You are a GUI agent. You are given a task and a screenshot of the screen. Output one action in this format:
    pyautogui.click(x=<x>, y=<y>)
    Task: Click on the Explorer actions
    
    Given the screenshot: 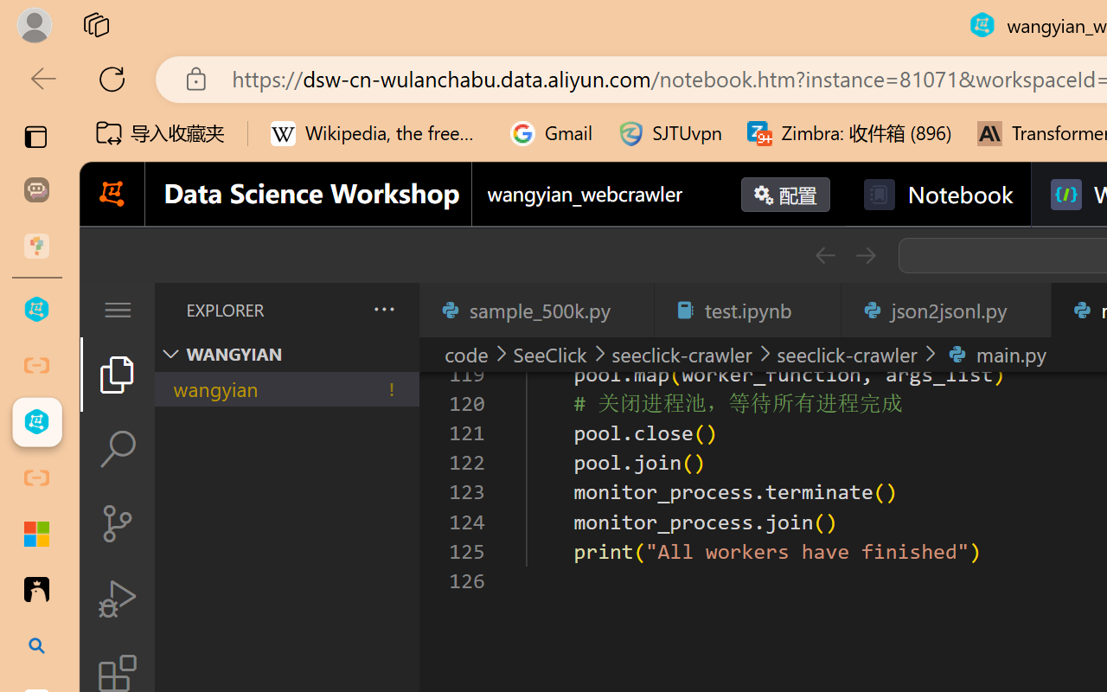 What is the action you would take?
    pyautogui.click(x=338, y=310)
    